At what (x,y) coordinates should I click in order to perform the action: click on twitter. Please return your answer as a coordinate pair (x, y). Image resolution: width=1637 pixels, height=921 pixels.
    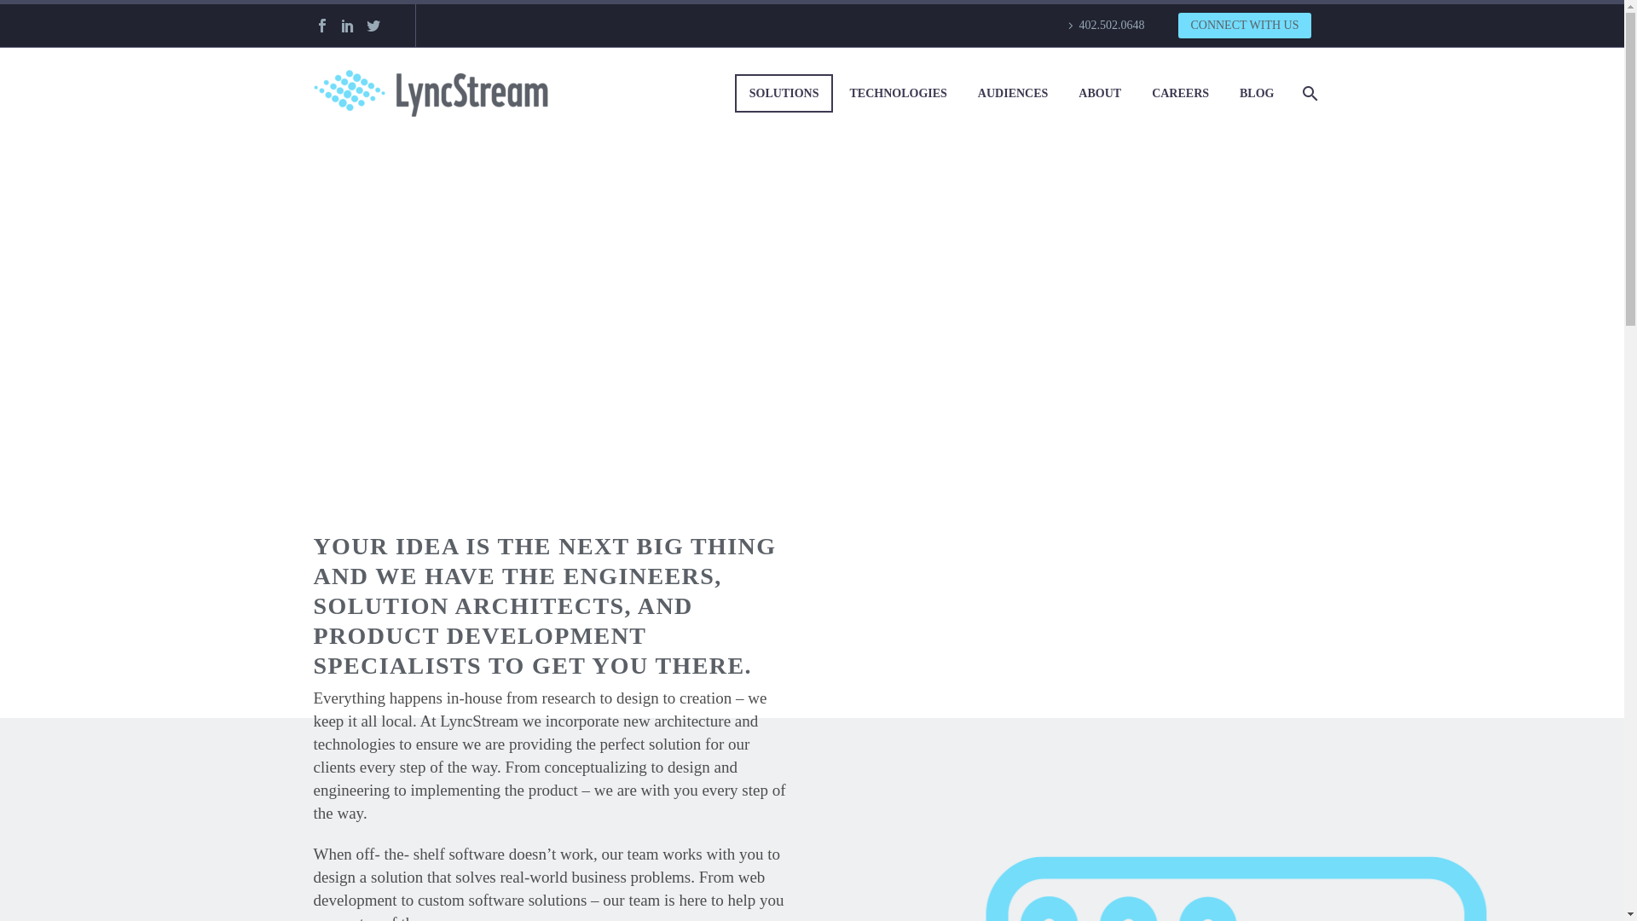
    Looking at the image, I should click on (372, 25).